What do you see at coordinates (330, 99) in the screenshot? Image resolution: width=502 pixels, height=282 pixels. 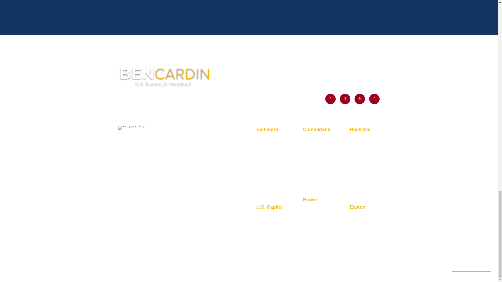 I see `Follow on X` at bounding box center [330, 99].